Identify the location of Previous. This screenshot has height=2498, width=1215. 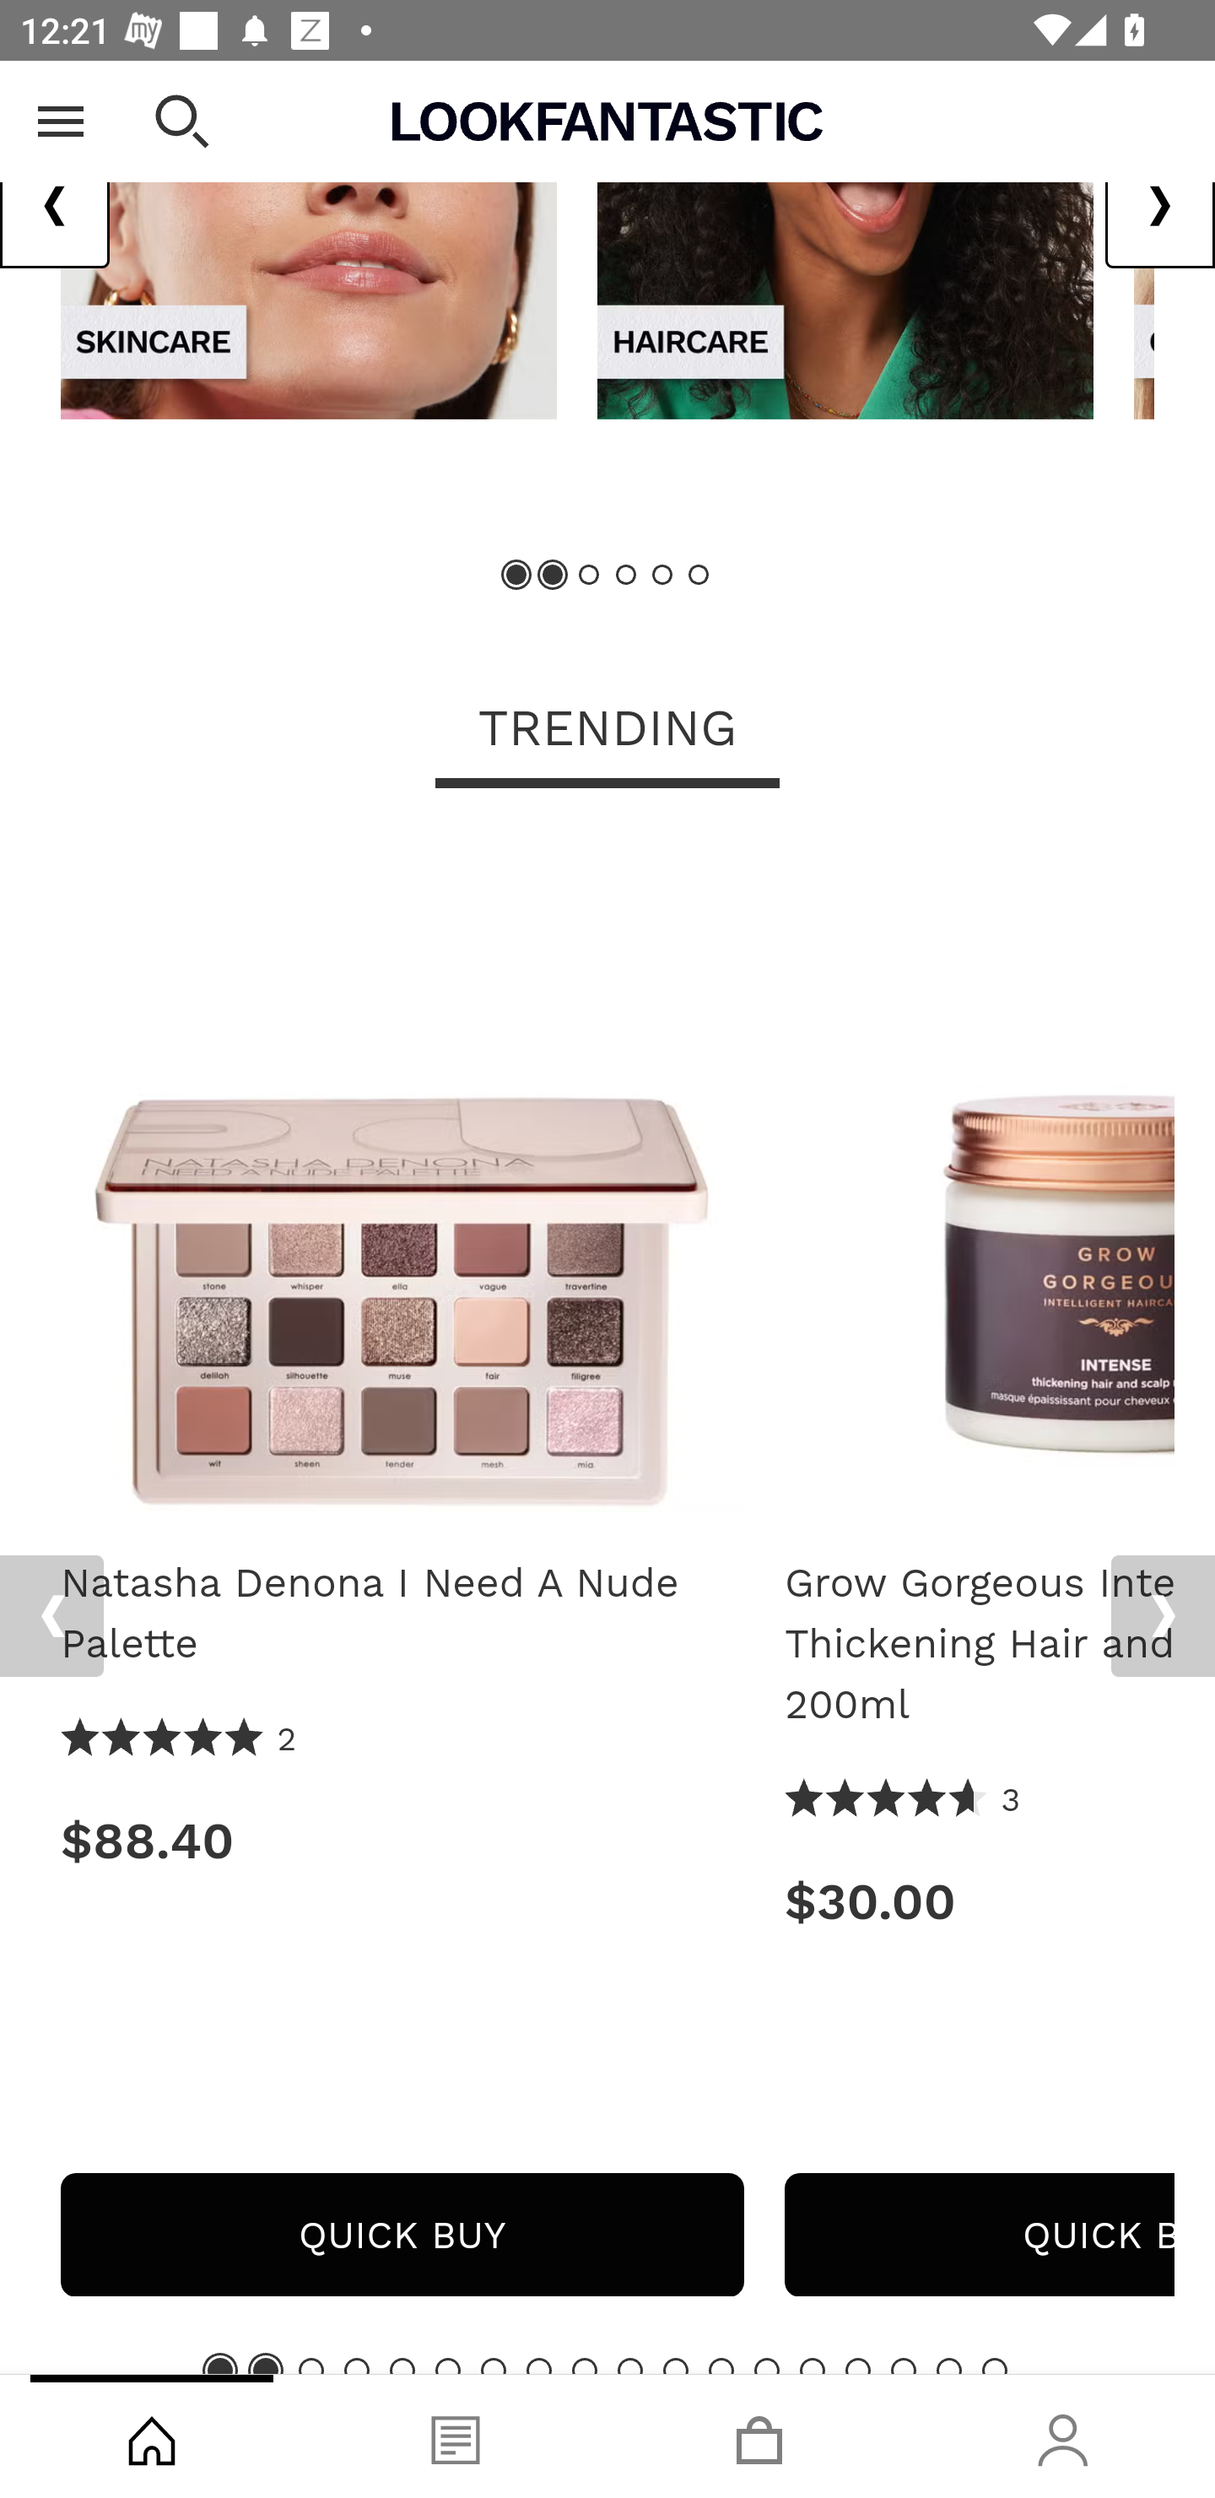
(56, 206).